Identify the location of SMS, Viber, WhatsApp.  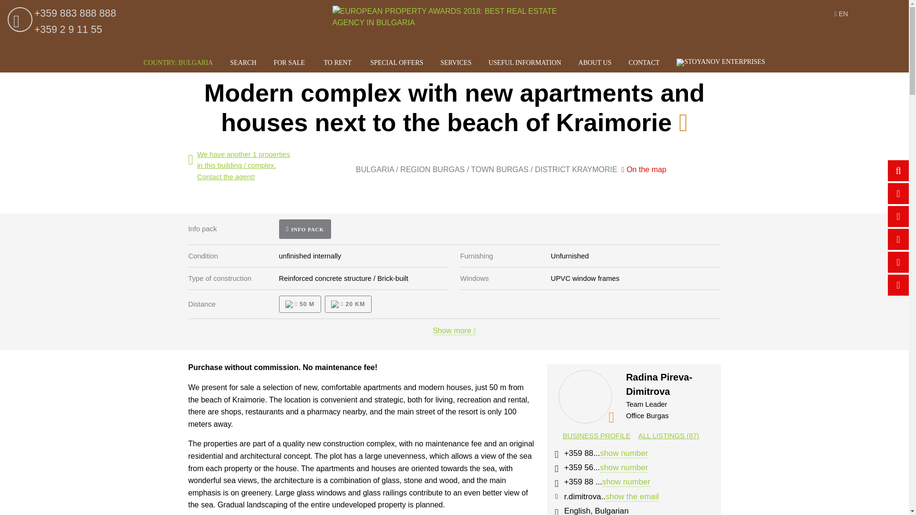
(556, 484).